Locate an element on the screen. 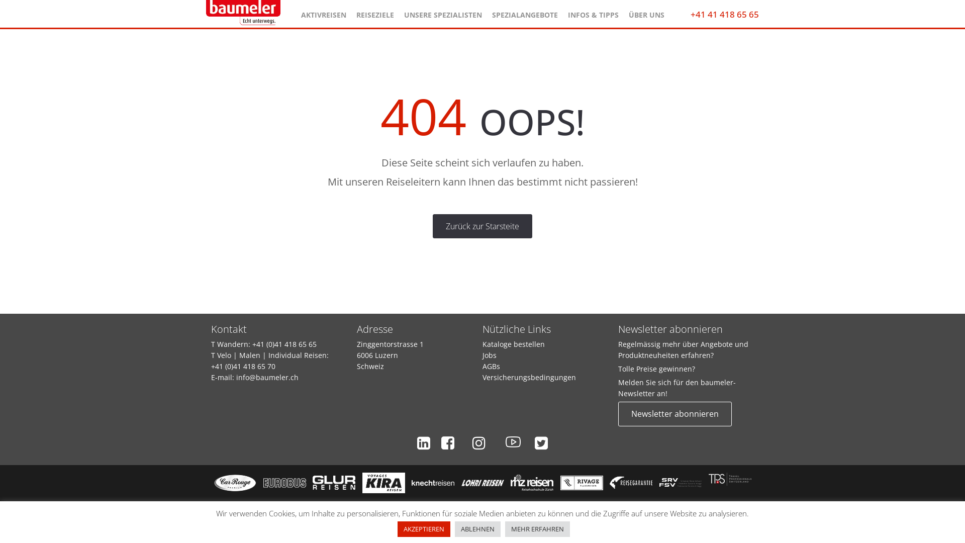 This screenshot has height=543, width=965. SPEZIALANGEBOTE is located at coordinates (525, 13).